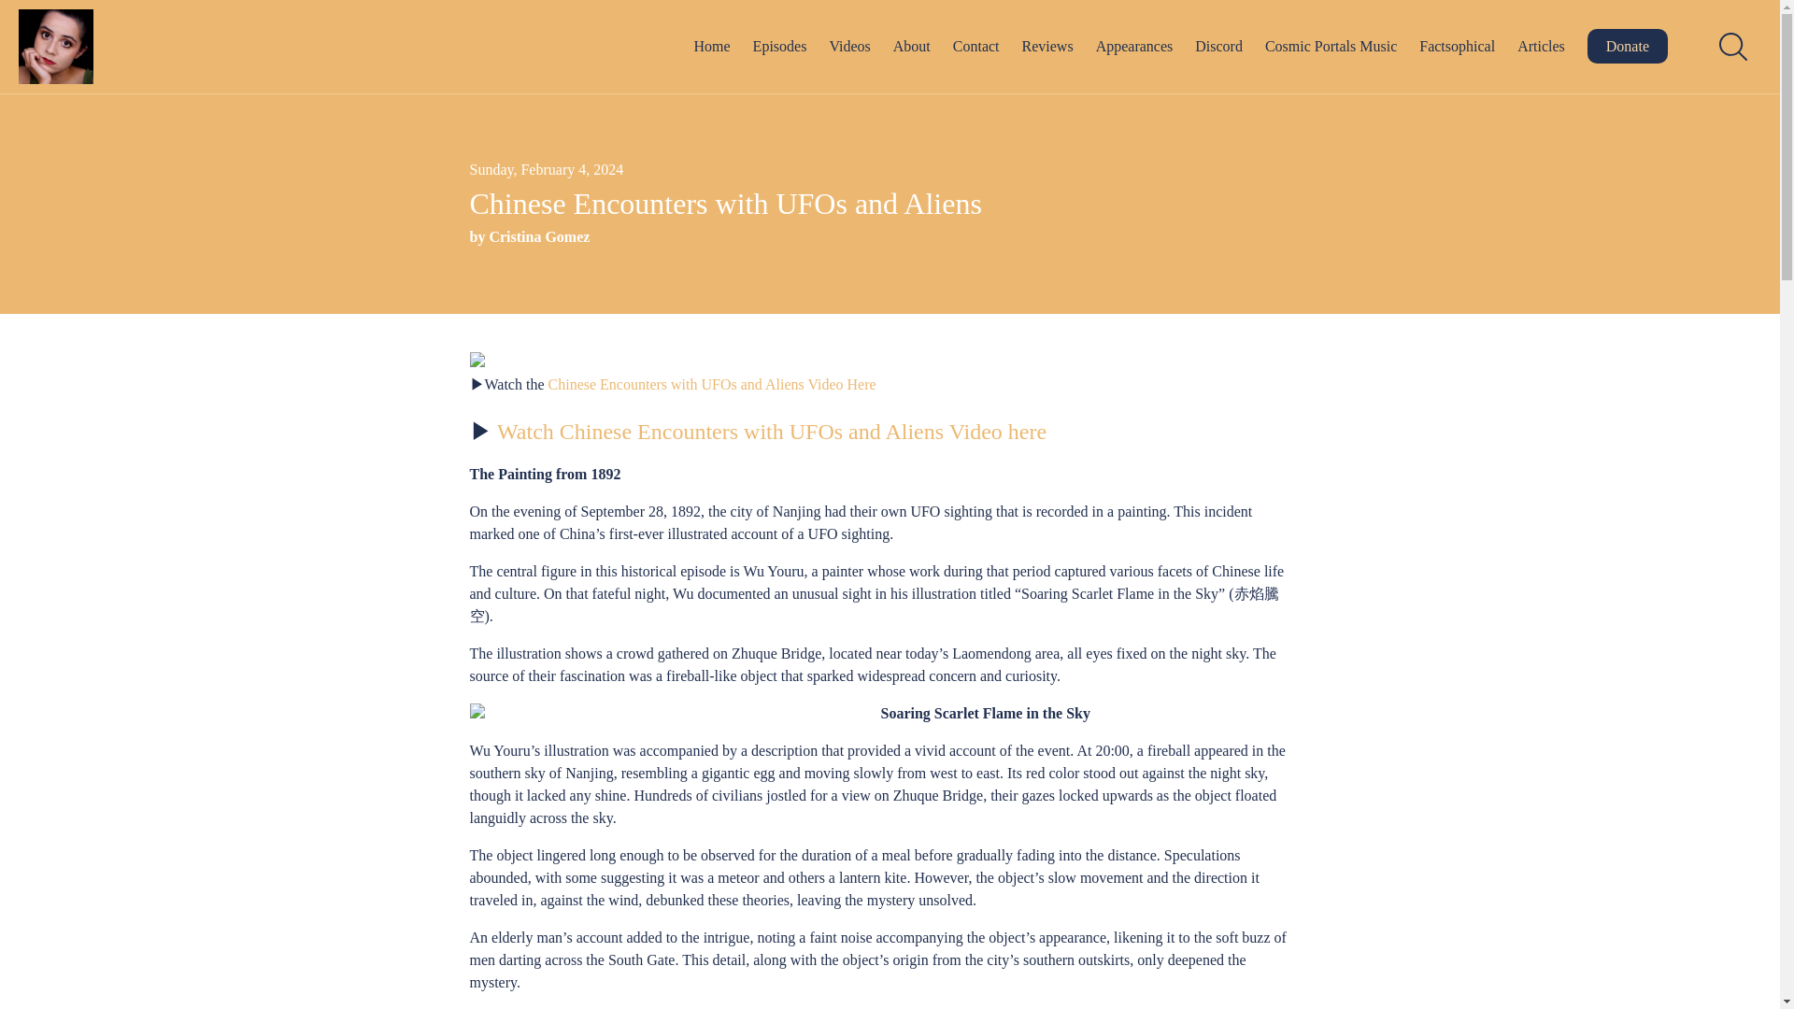 The image size is (1794, 1009). I want to click on About, so click(912, 47).